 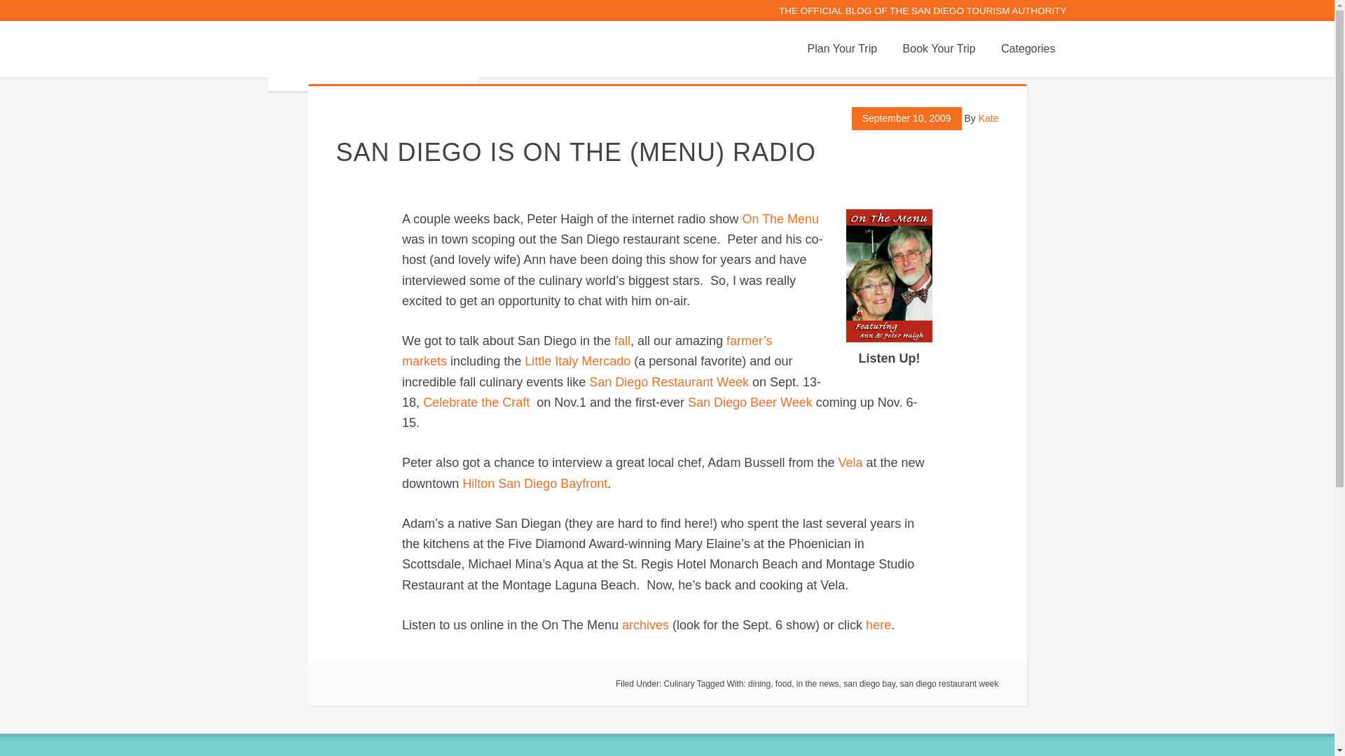 What do you see at coordinates (622, 340) in the screenshot?
I see `fall` at bounding box center [622, 340].